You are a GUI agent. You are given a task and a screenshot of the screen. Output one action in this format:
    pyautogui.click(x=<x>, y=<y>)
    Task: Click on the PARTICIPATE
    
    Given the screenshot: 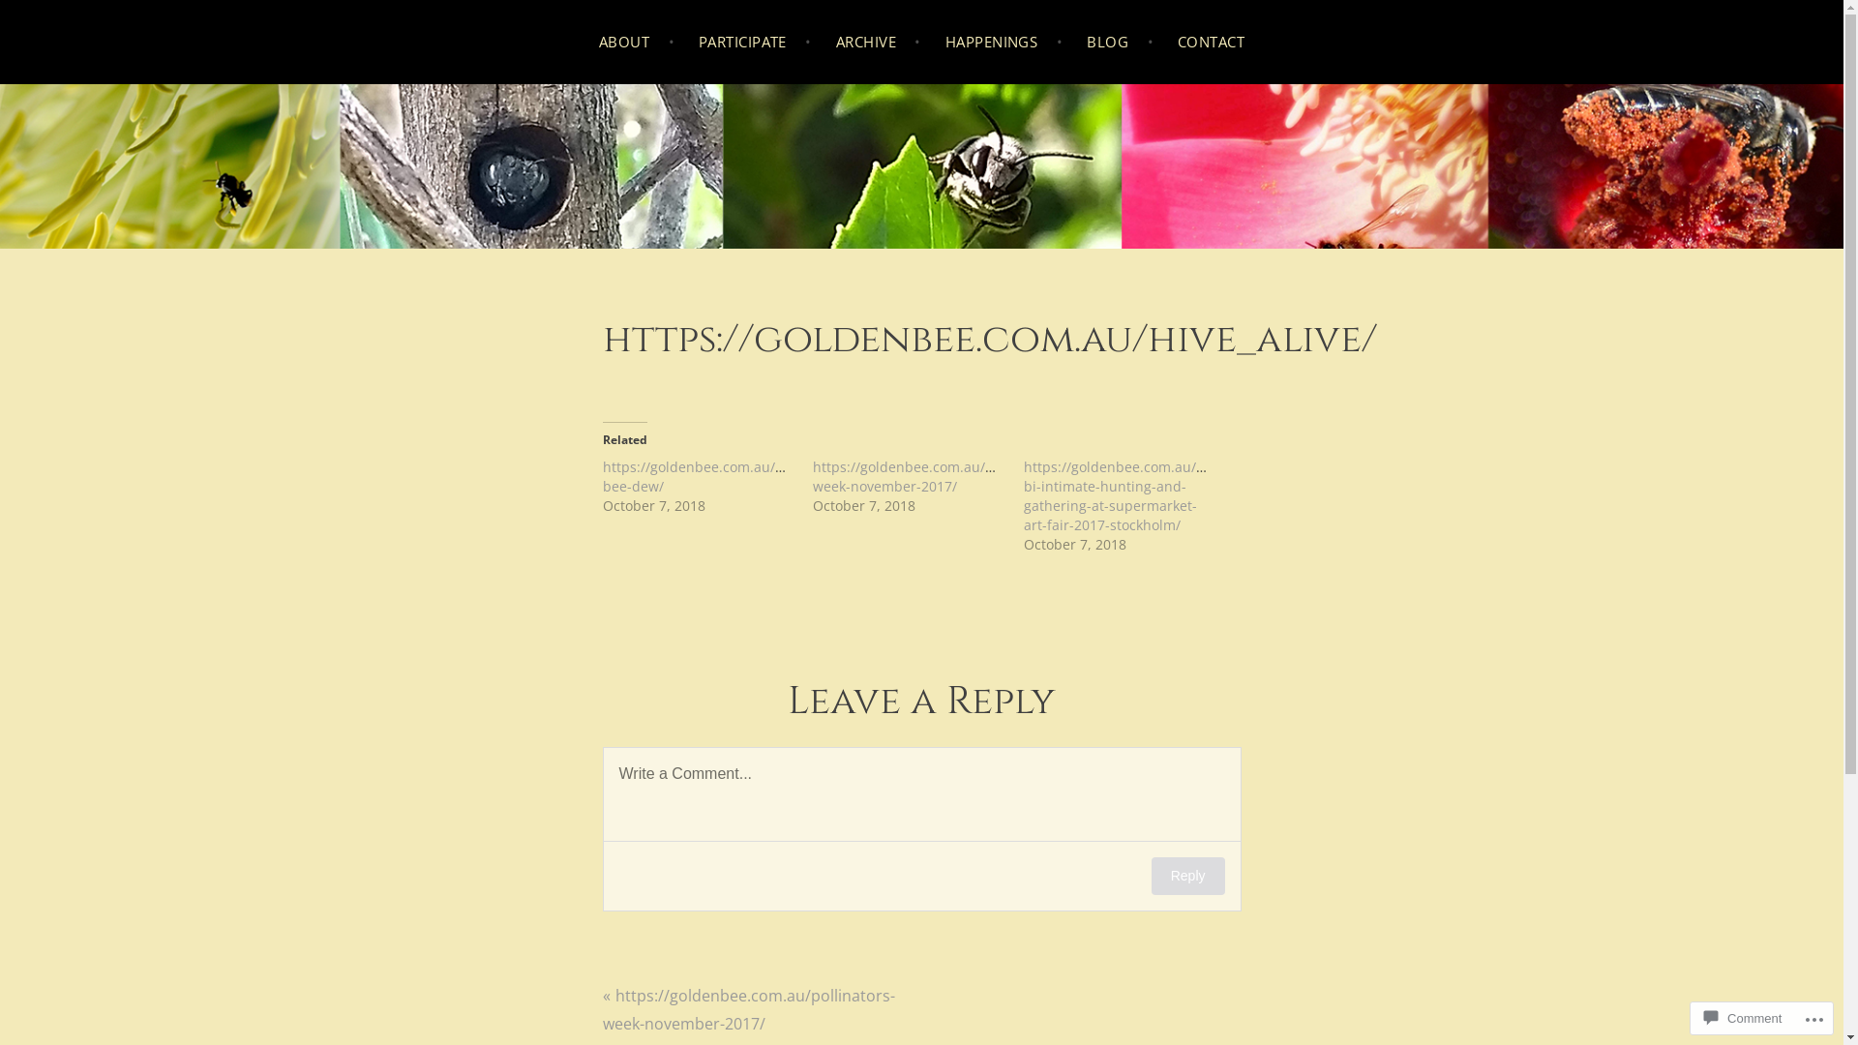 What is the action you would take?
    pyautogui.click(x=755, y=43)
    